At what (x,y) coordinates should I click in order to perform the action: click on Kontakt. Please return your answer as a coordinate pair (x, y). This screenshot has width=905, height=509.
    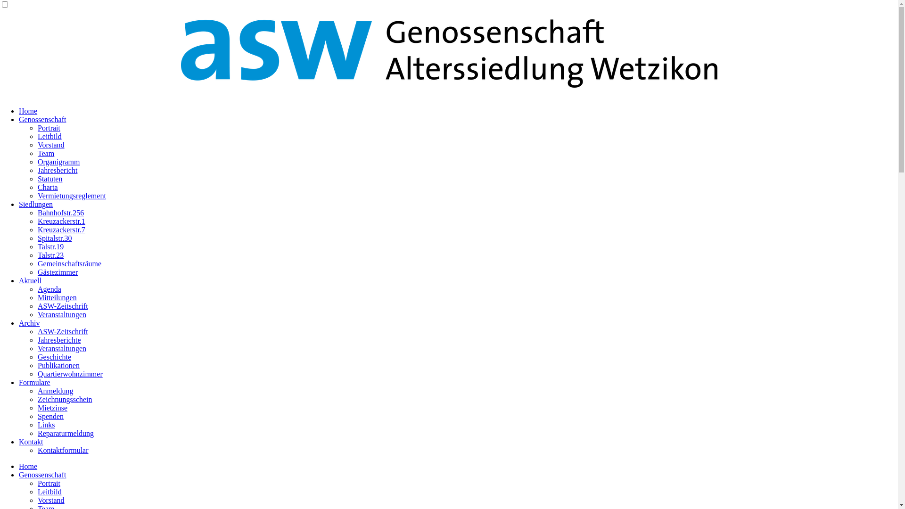
    Looking at the image, I should click on (31, 442).